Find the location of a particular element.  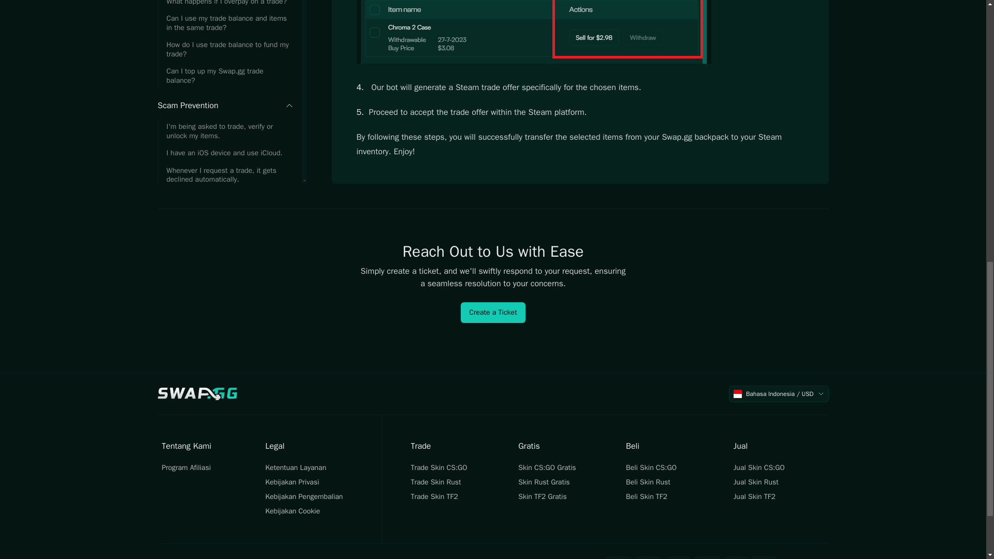

How long do I have to withdraw reserved items? is located at coordinates (225, 160).